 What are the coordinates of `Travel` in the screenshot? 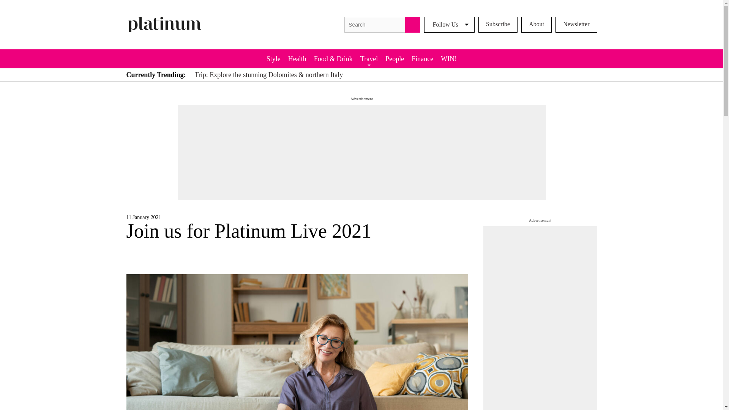 It's located at (369, 58).